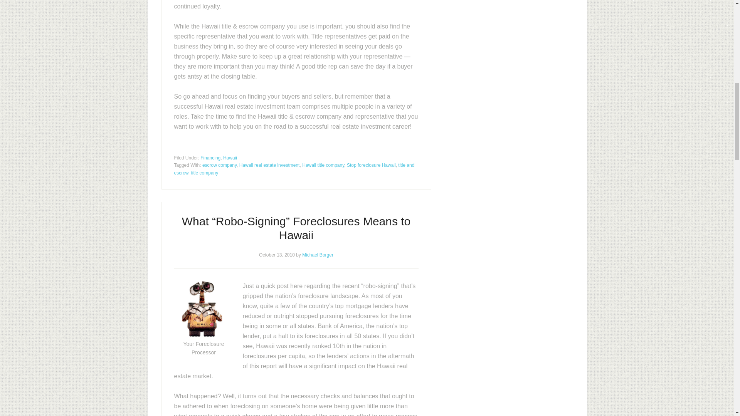 Image resolution: width=740 pixels, height=416 pixels. Describe the element at coordinates (294, 169) in the screenshot. I see `title and escrow` at that location.